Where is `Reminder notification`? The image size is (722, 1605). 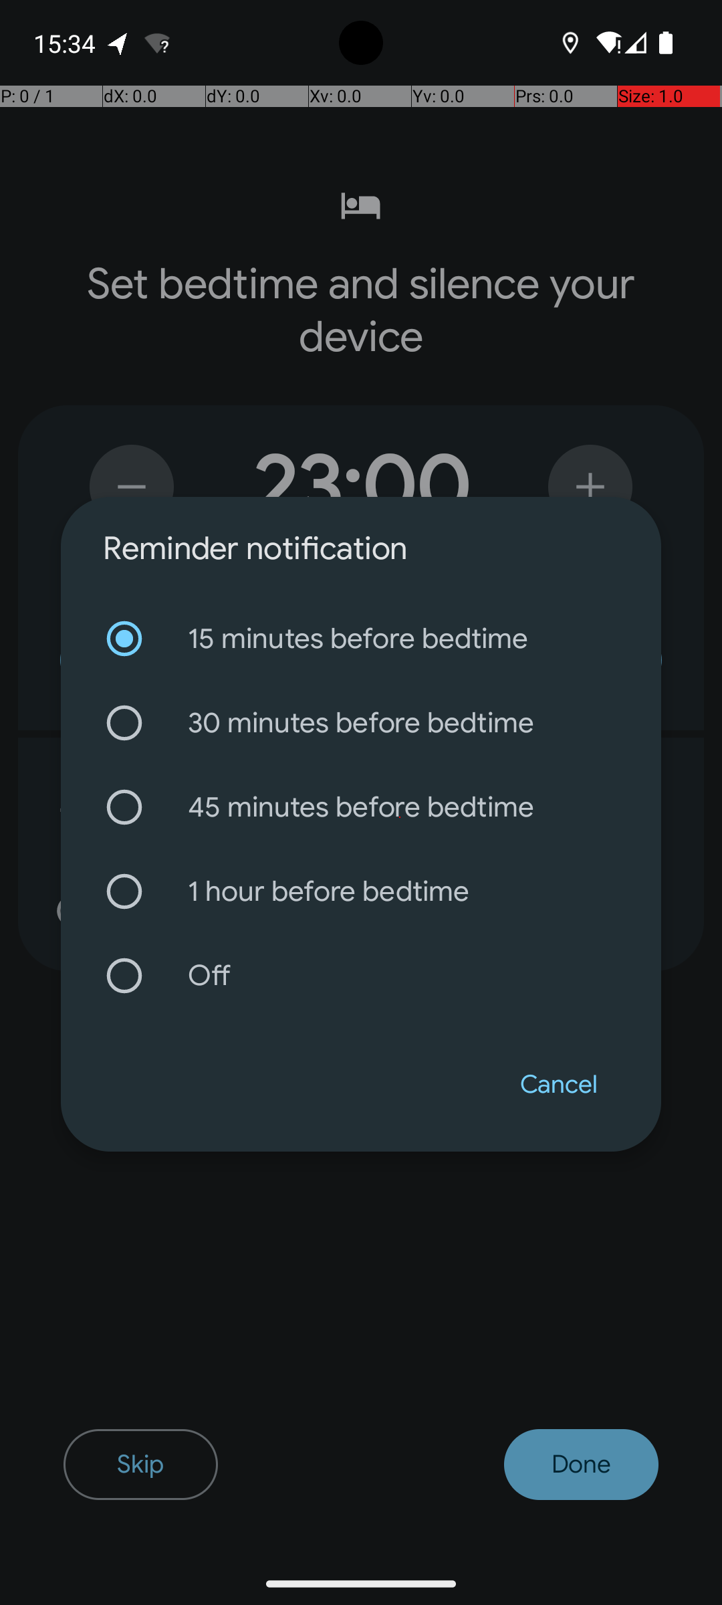 Reminder notification is located at coordinates (255, 548).